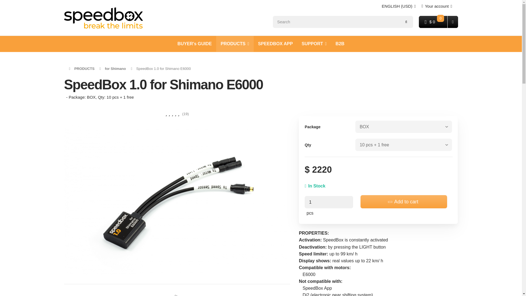  Describe the element at coordinates (437, 6) in the screenshot. I see `Your account` at that location.